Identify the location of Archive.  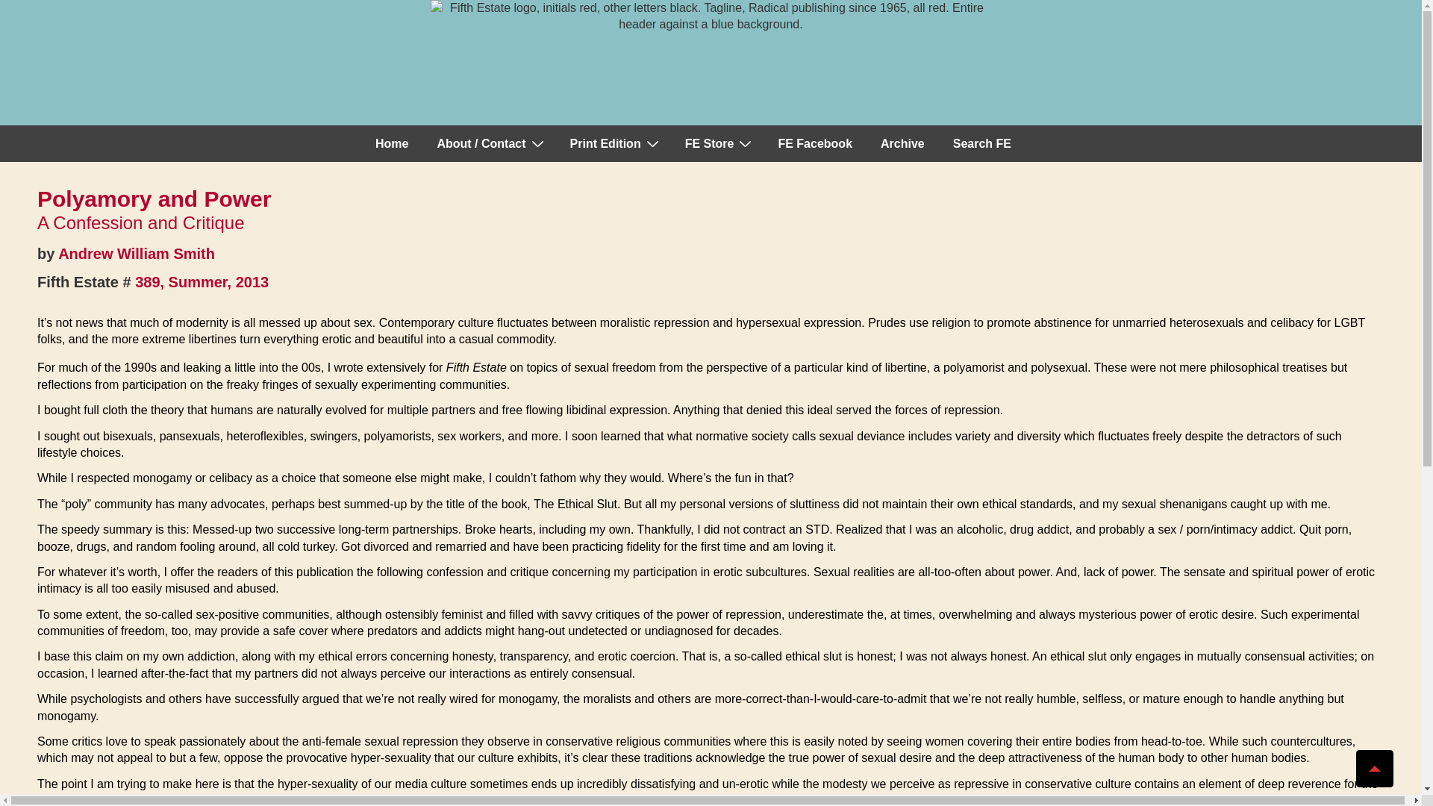
(902, 143).